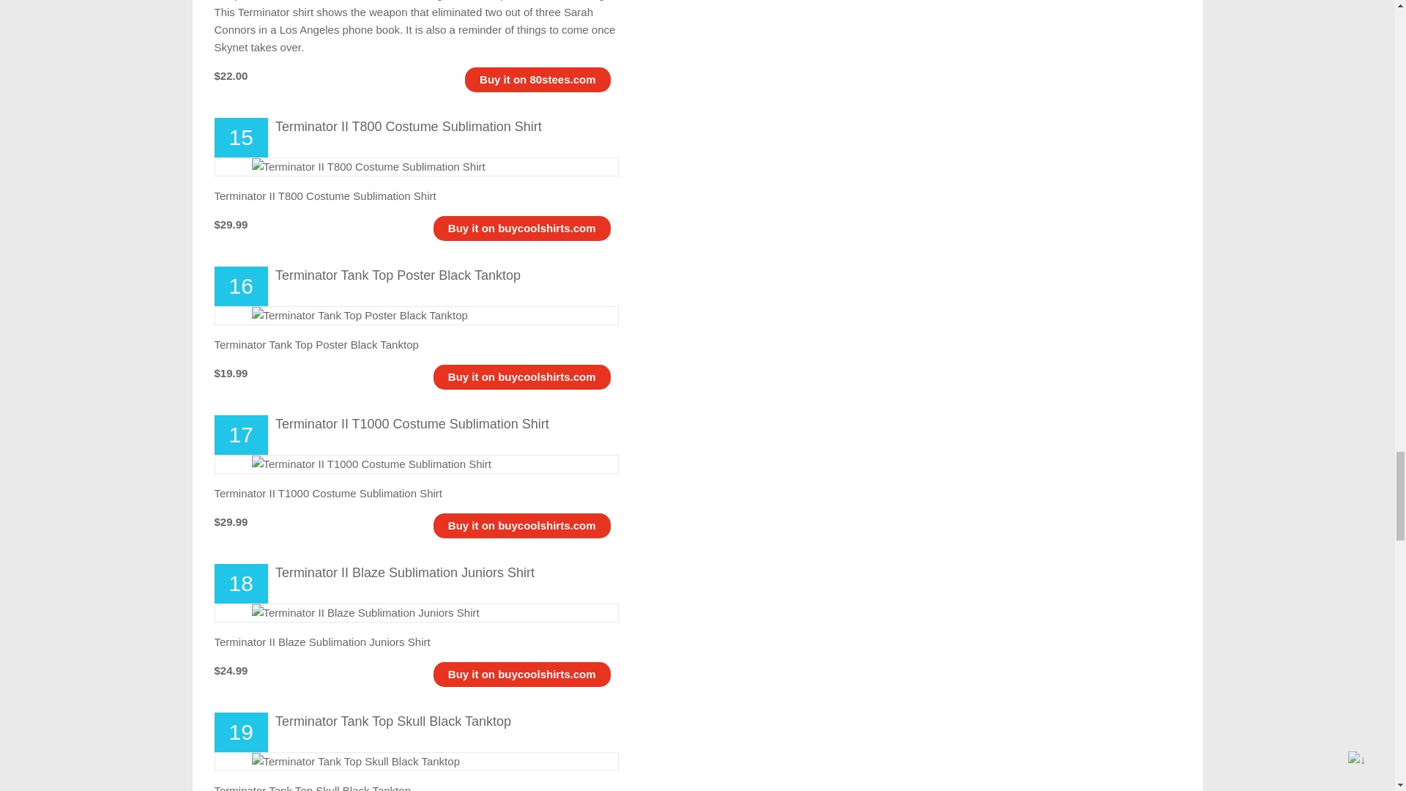  I want to click on Buy it on 80stees.com, so click(537, 79).